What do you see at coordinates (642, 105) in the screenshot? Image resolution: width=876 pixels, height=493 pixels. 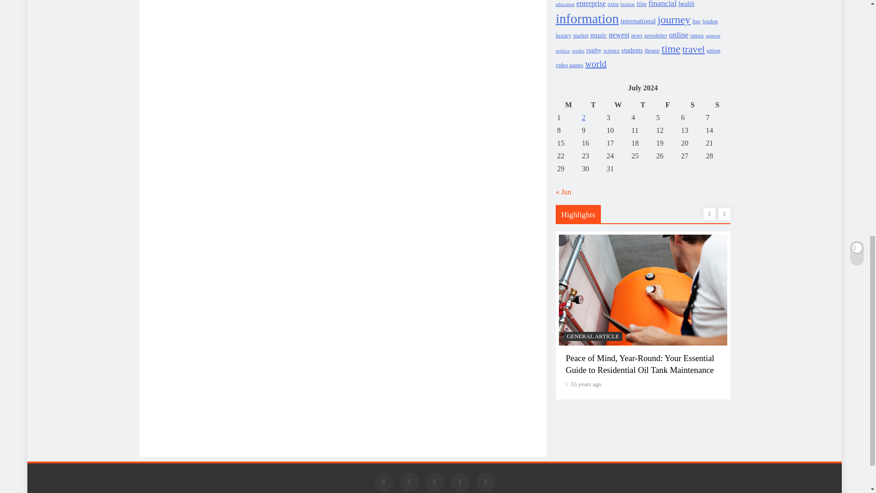 I see `Thursday` at bounding box center [642, 105].